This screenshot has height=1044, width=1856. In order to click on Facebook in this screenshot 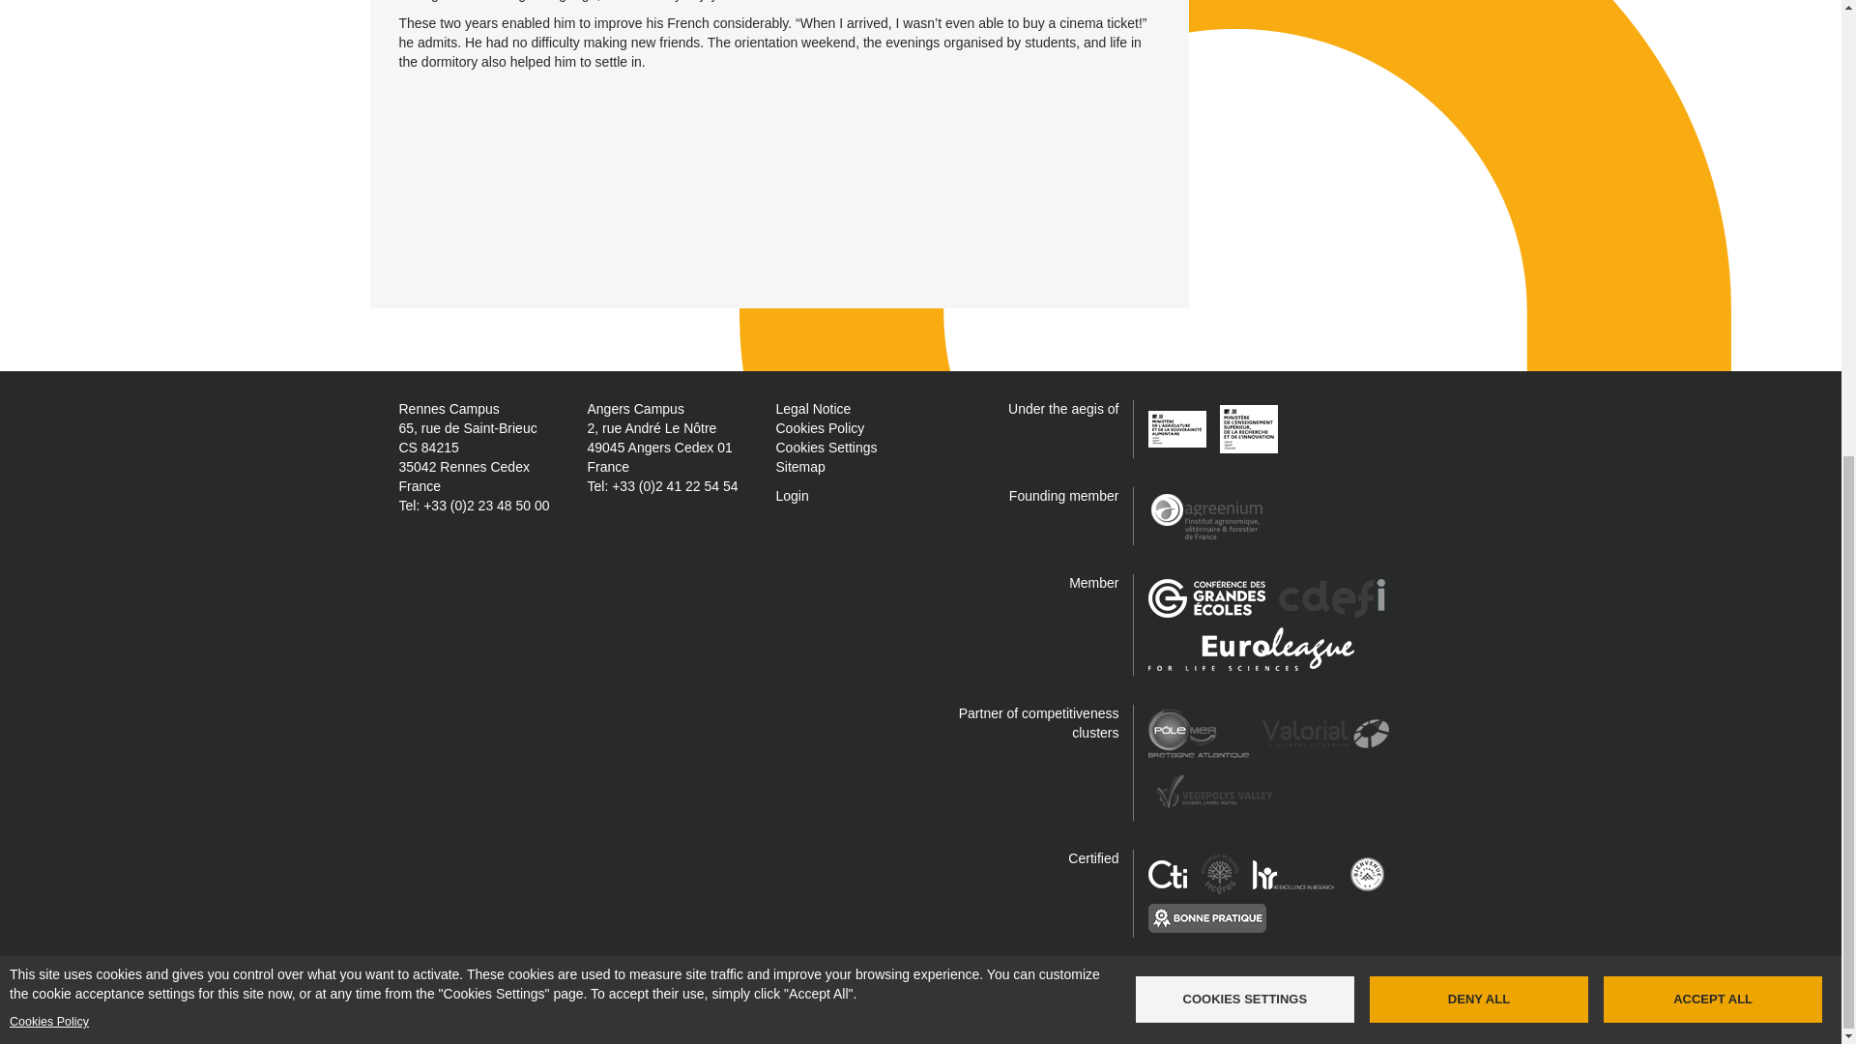, I will do `click(872, 981)`.